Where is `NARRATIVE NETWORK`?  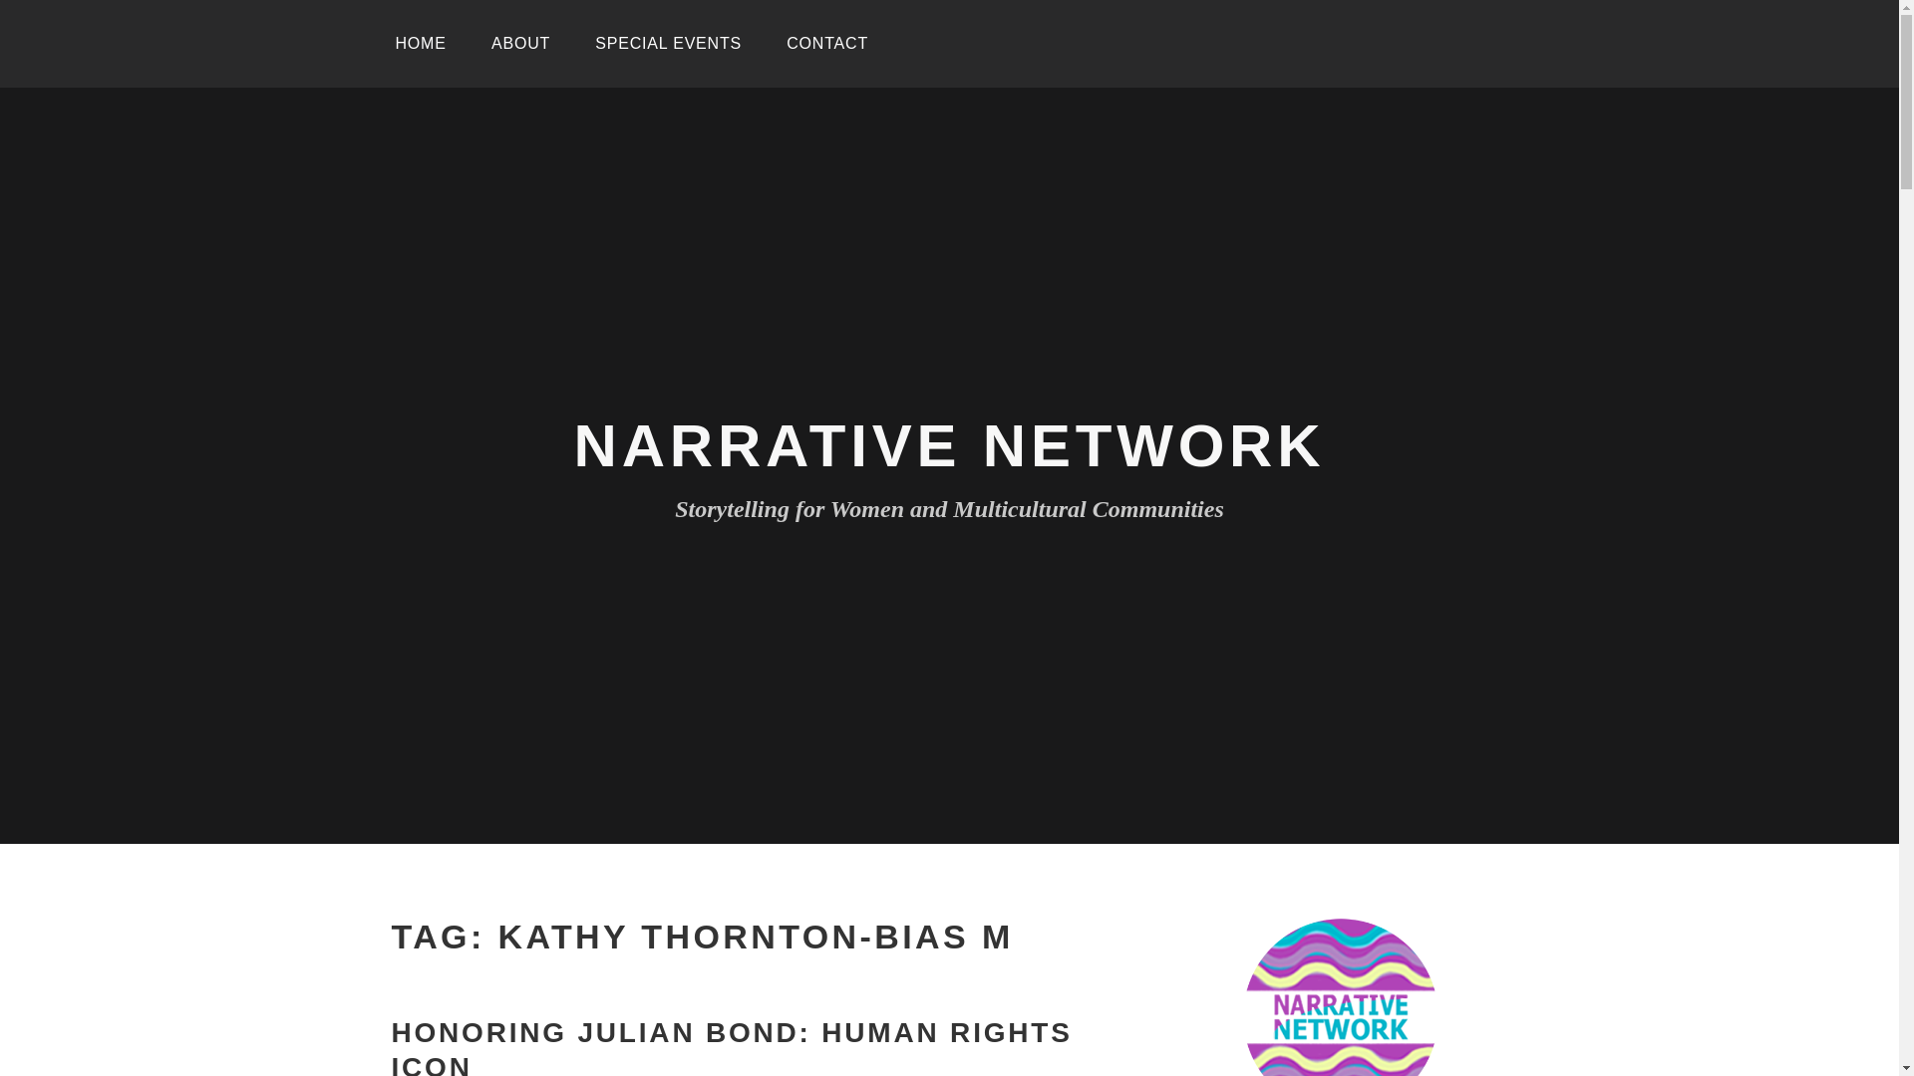 NARRATIVE NETWORK is located at coordinates (950, 444).